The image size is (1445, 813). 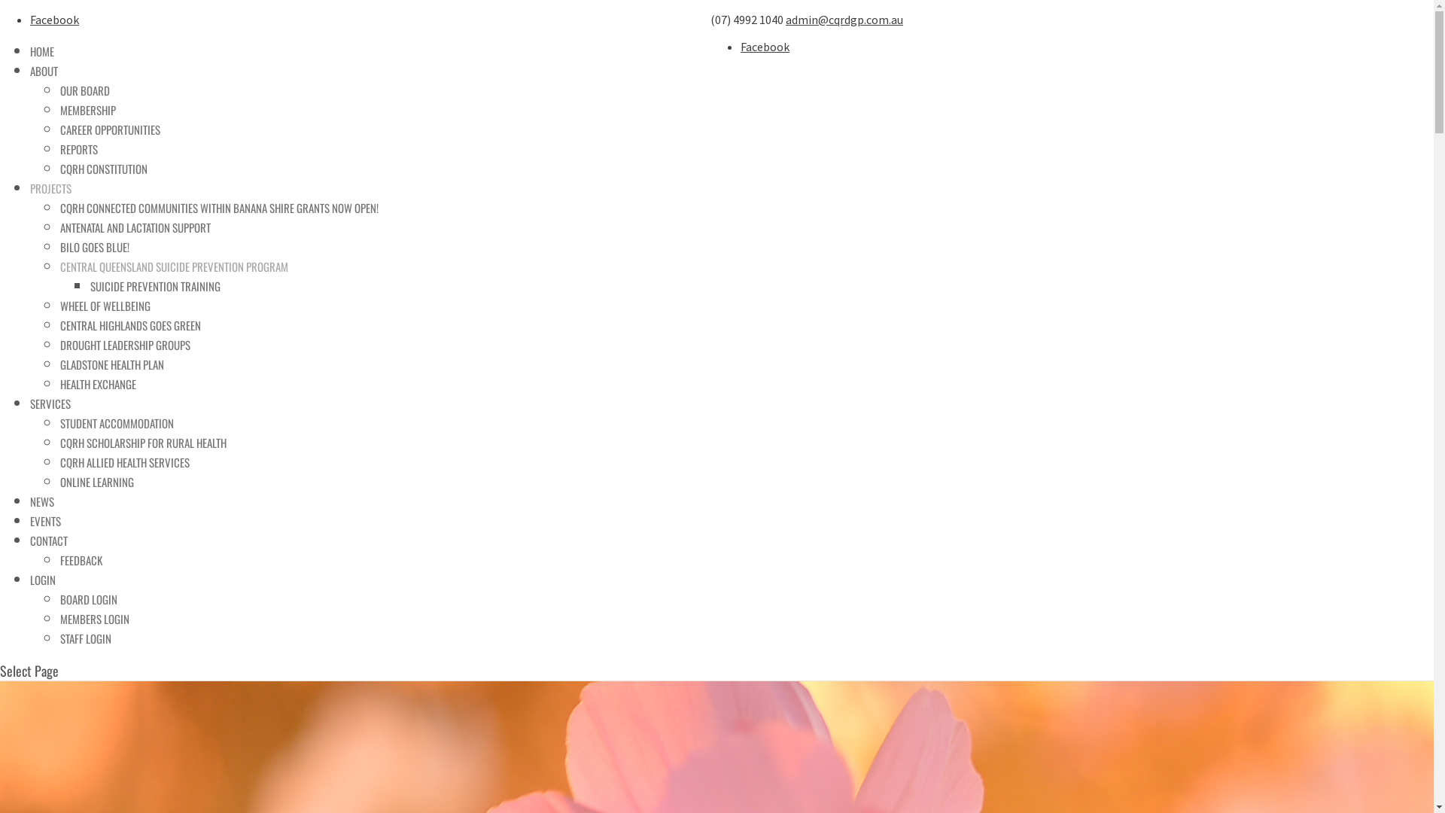 I want to click on CQRH SCHOLARSHIP FOR RURAL HEALTH, so click(x=143, y=443).